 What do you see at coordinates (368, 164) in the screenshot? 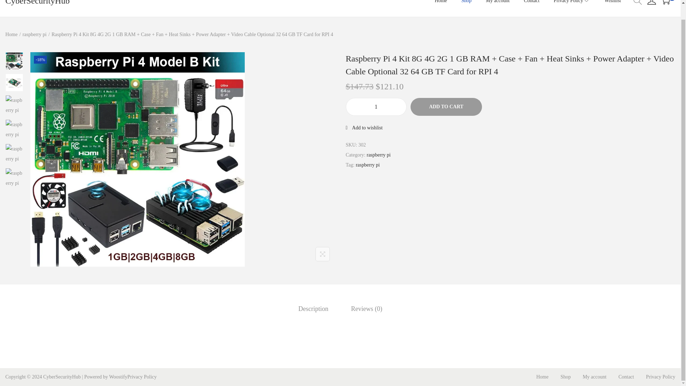
I see `raspberry pi` at bounding box center [368, 164].